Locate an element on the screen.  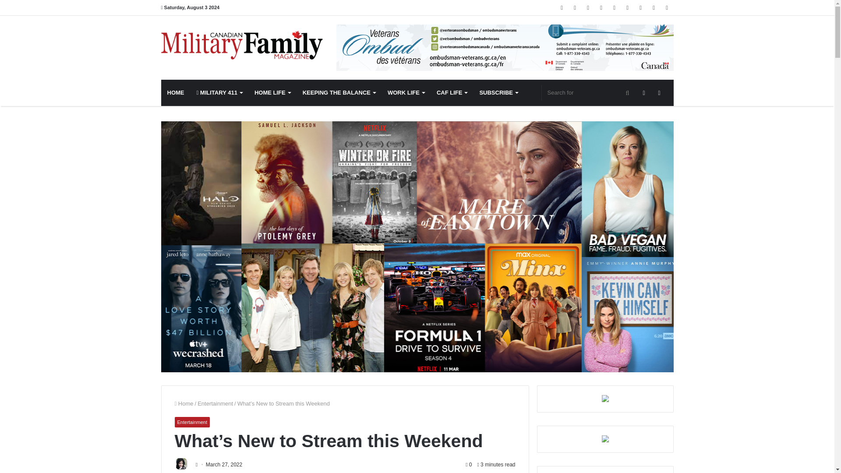
HOME LIFE is located at coordinates (272, 93).